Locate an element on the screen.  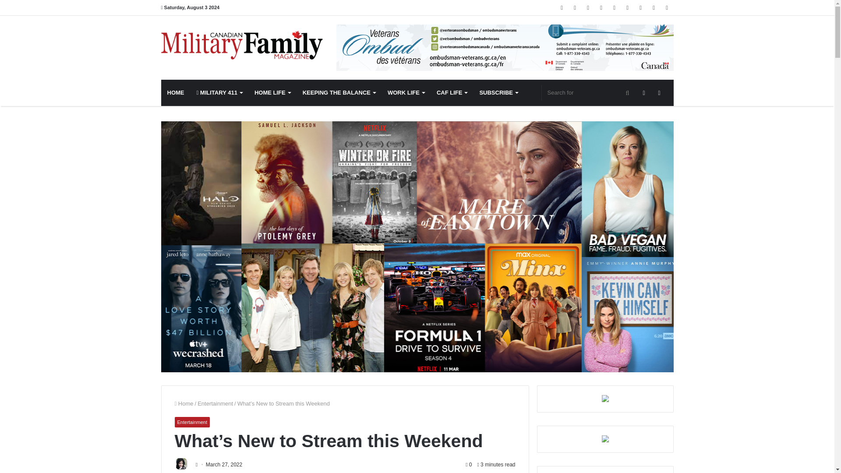
HOME LIFE is located at coordinates (272, 93).